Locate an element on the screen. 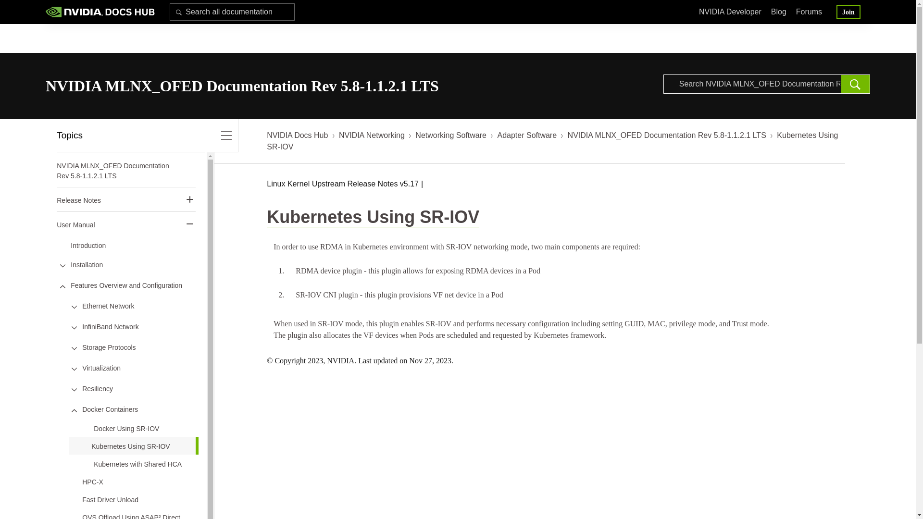  Ethernet Network is located at coordinates (108, 305).